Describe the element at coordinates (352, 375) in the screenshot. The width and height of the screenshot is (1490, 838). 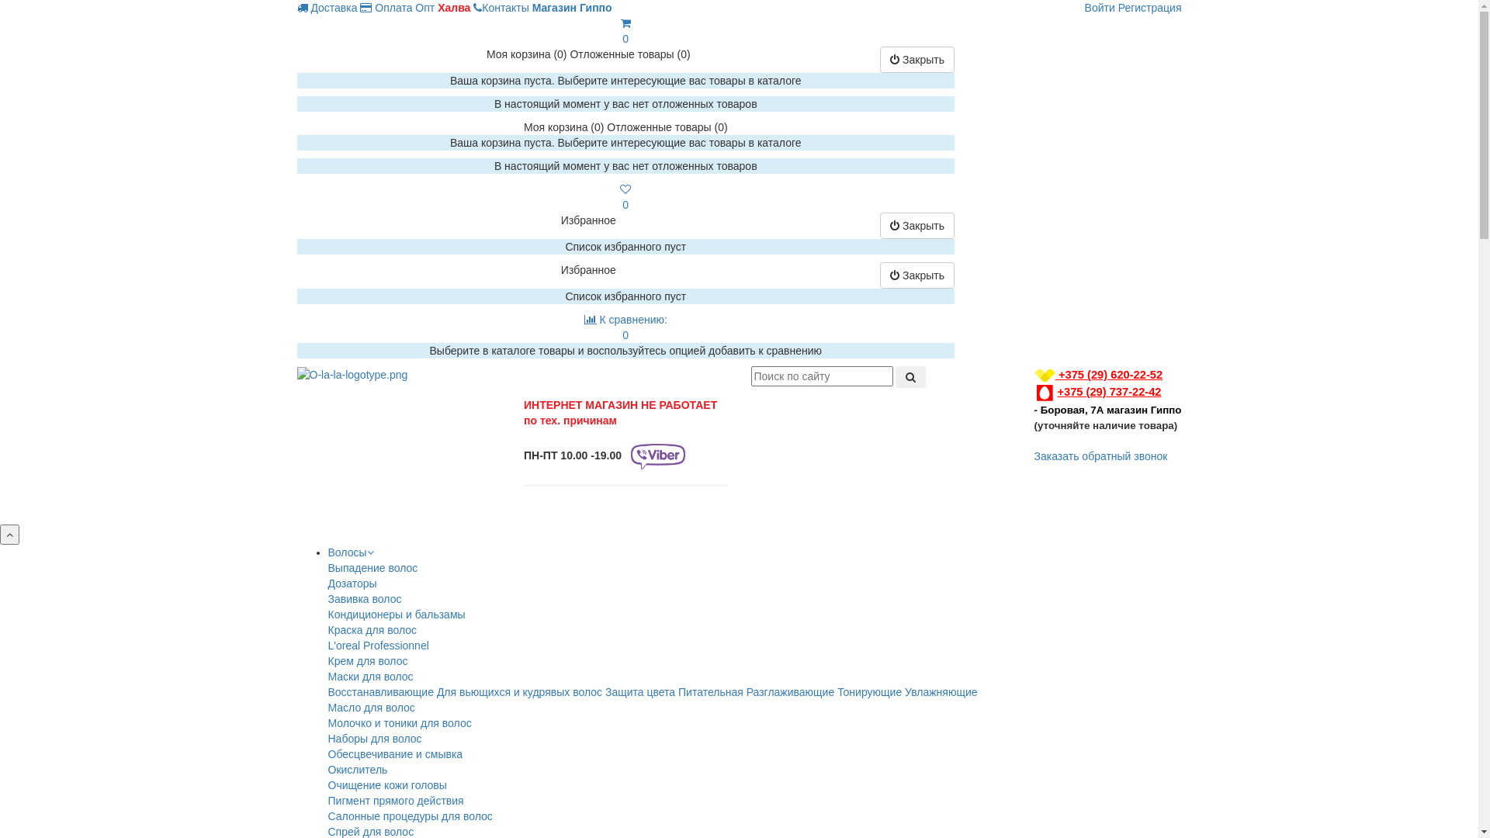
I see `O-la-la-logotype.png` at that location.